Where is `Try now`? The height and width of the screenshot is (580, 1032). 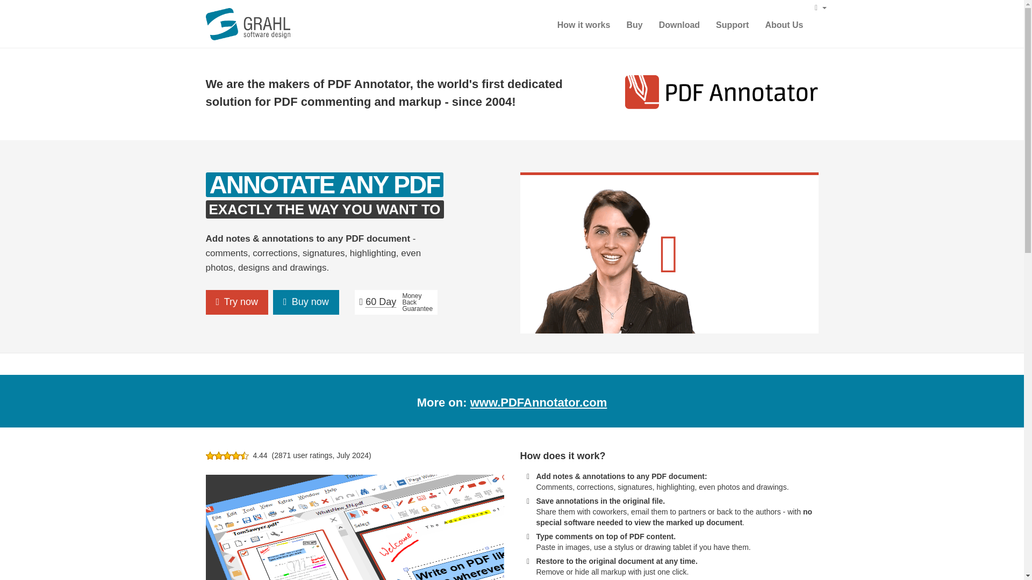 Try now is located at coordinates (236, 302).